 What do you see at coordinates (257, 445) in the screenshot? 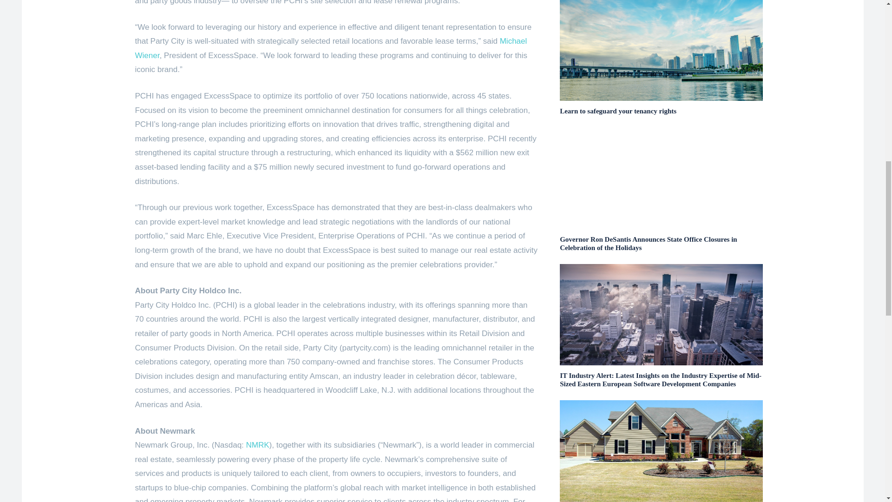
I see `NMRK` at bounding box center [257, 445].